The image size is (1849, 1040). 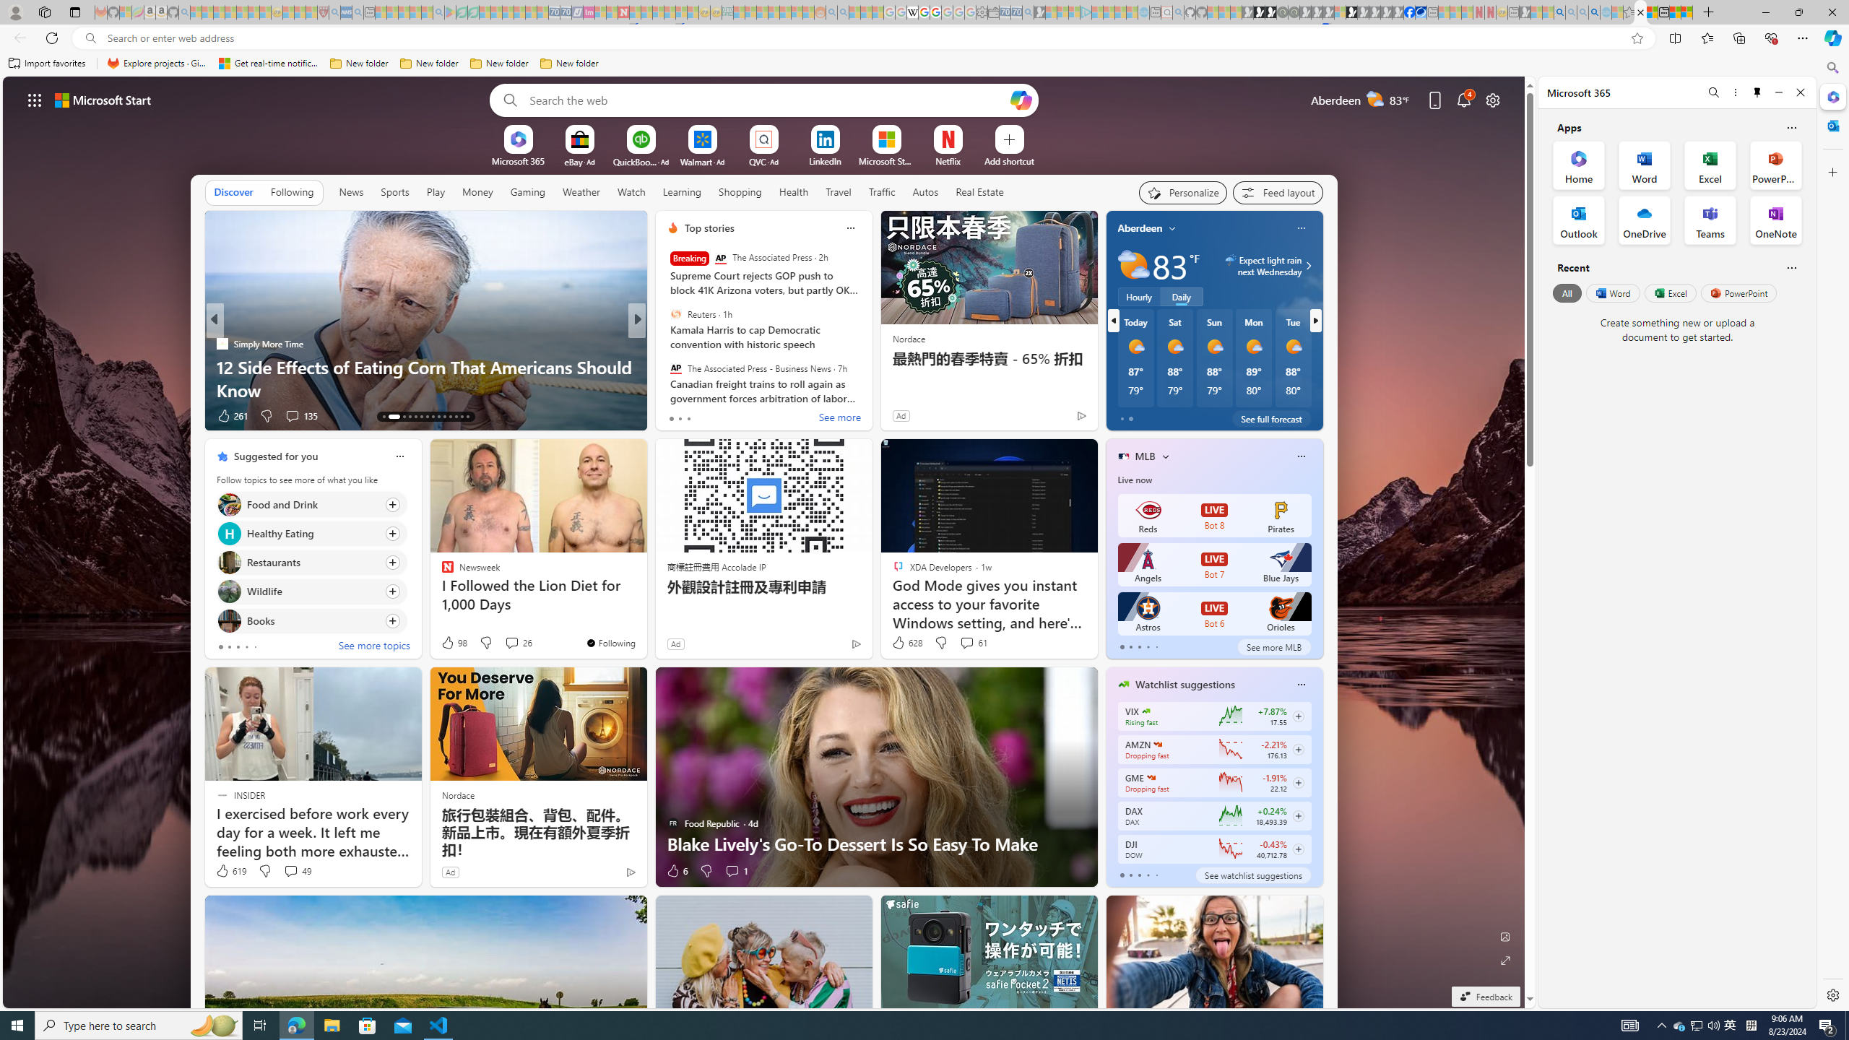 I want to click on tab-1, so click(x=1130, y=875).